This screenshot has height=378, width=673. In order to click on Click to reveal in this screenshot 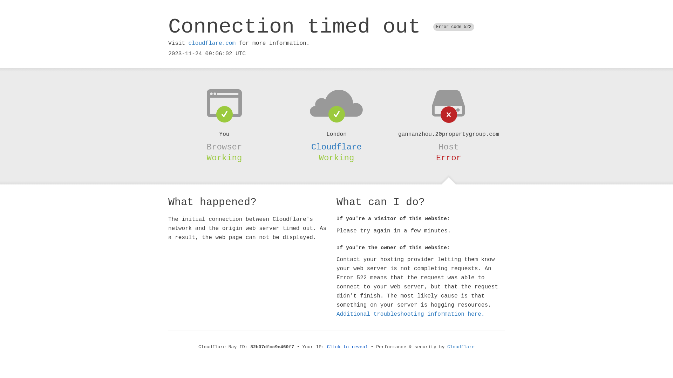, I will do `click(348, 347)`.